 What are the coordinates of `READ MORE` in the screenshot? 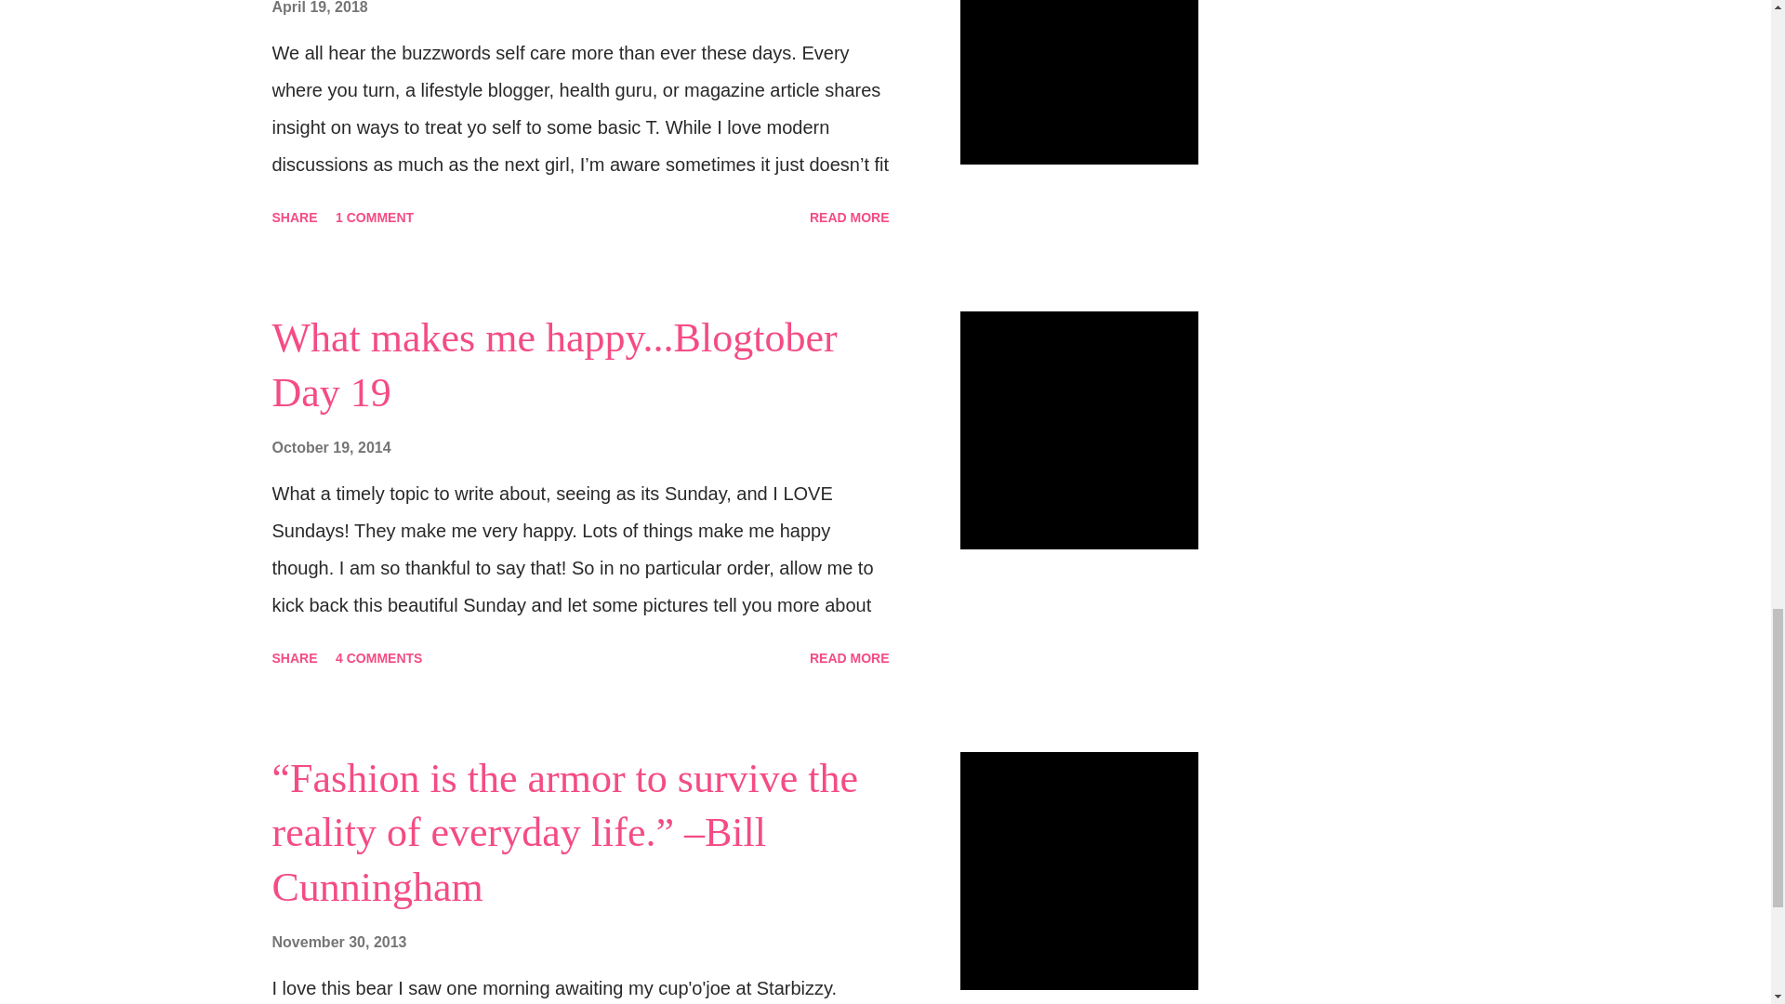 It's located at (850, 658).